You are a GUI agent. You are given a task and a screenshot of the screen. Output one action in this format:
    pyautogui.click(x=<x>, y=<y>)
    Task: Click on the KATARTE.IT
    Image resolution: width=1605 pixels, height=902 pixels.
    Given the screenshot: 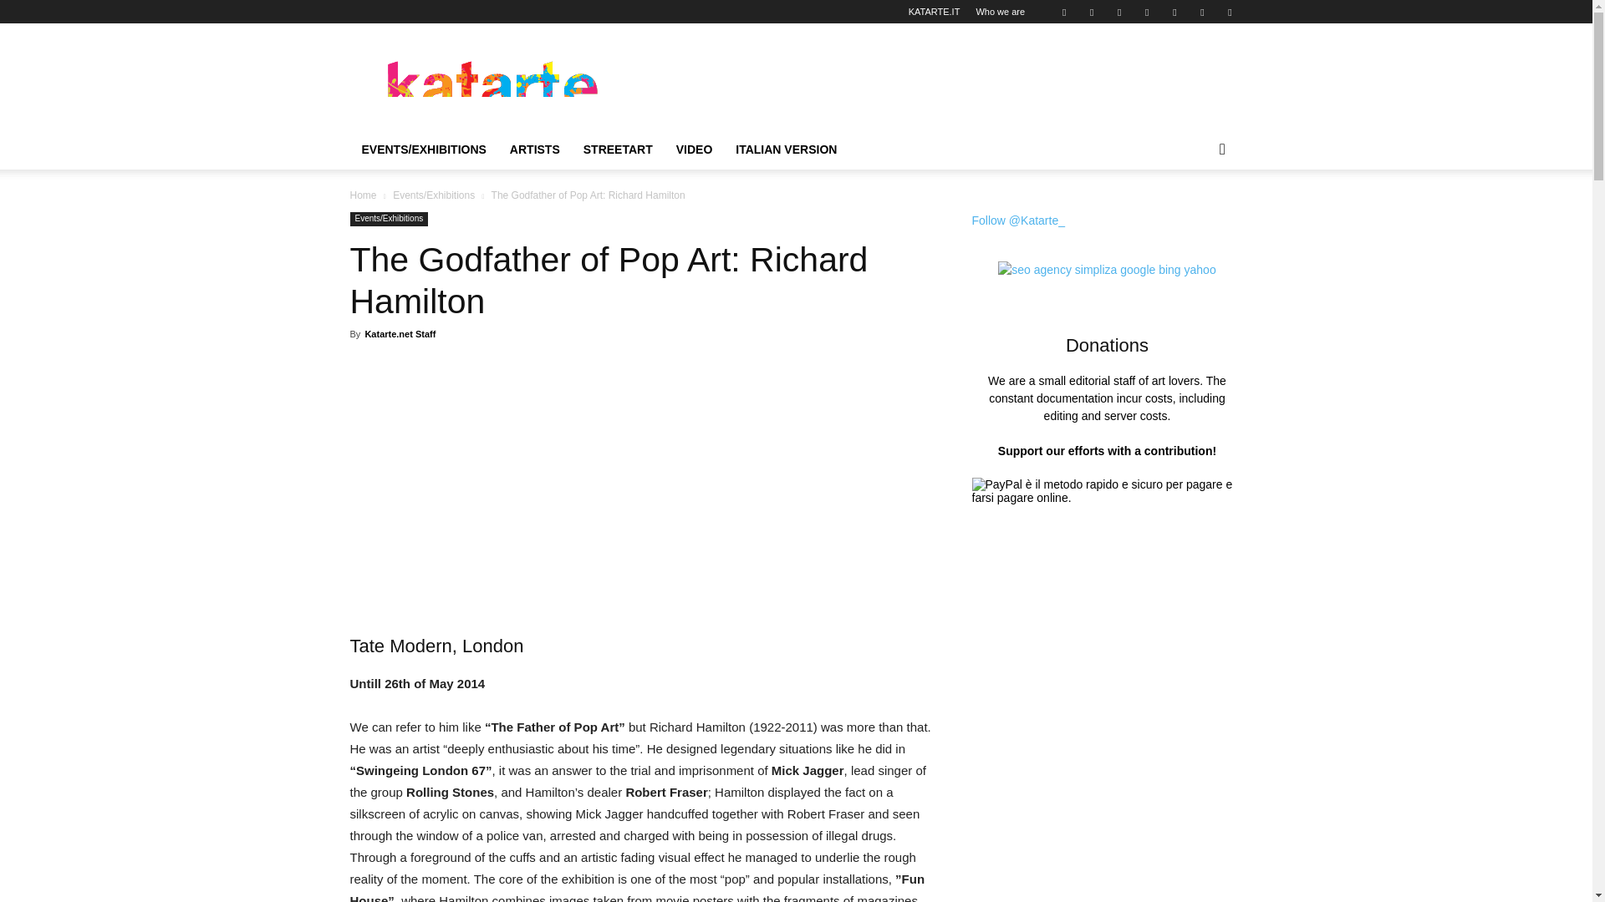 What is the action you would take?
    pyautogui.click(x=934, y=12)
    